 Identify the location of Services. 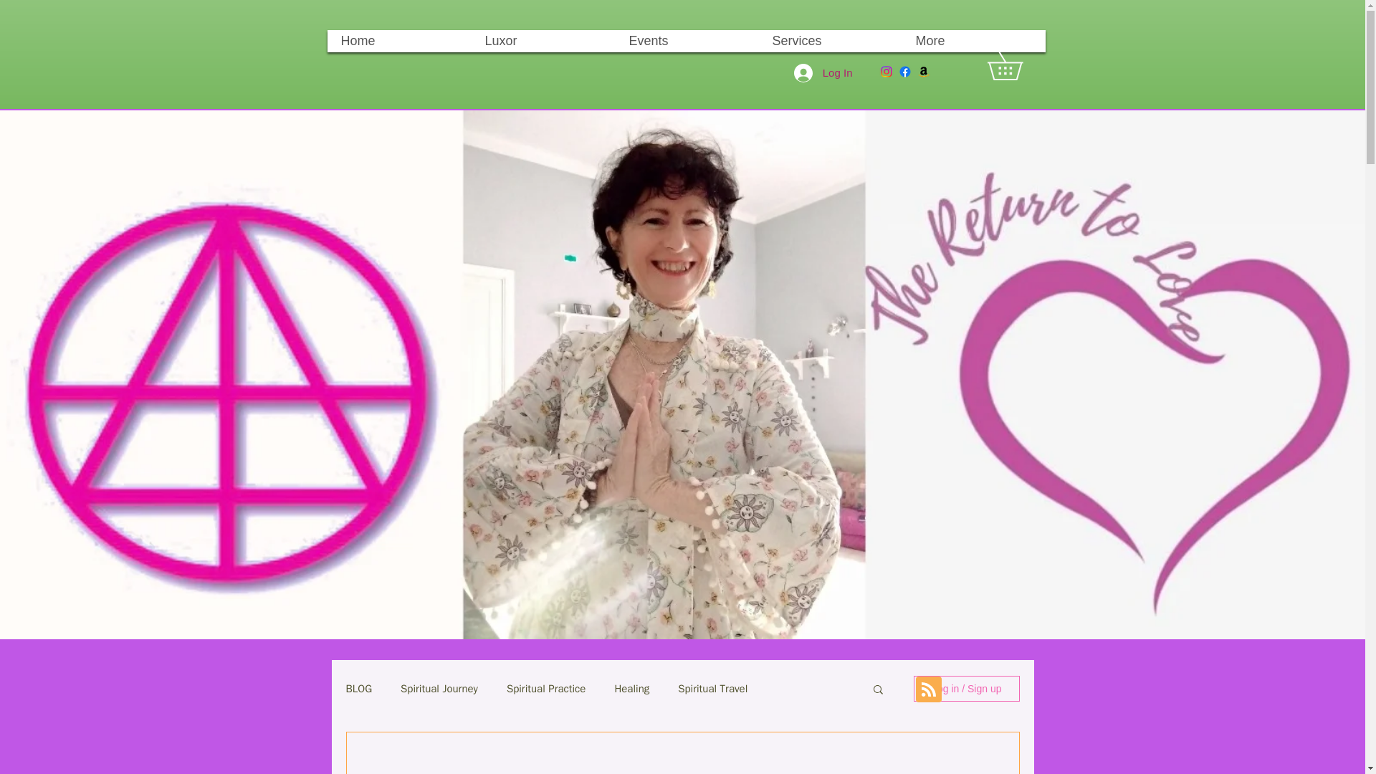
(829, 42).